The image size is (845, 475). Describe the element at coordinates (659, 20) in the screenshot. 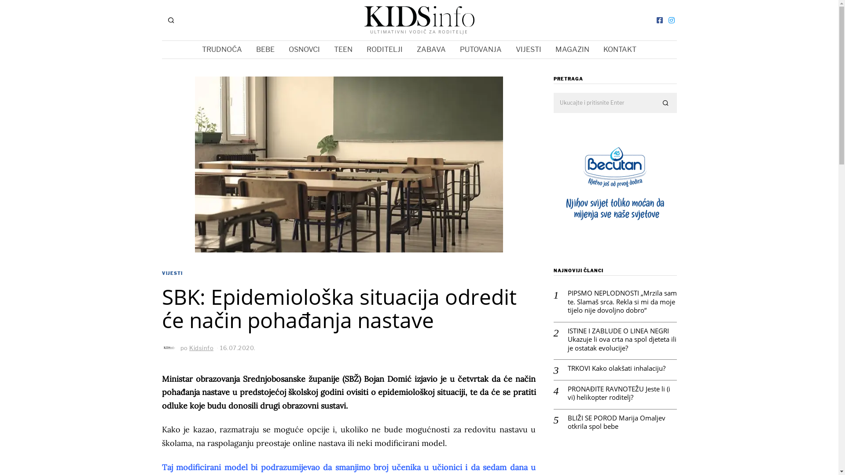

I see `Facebook` at that location.